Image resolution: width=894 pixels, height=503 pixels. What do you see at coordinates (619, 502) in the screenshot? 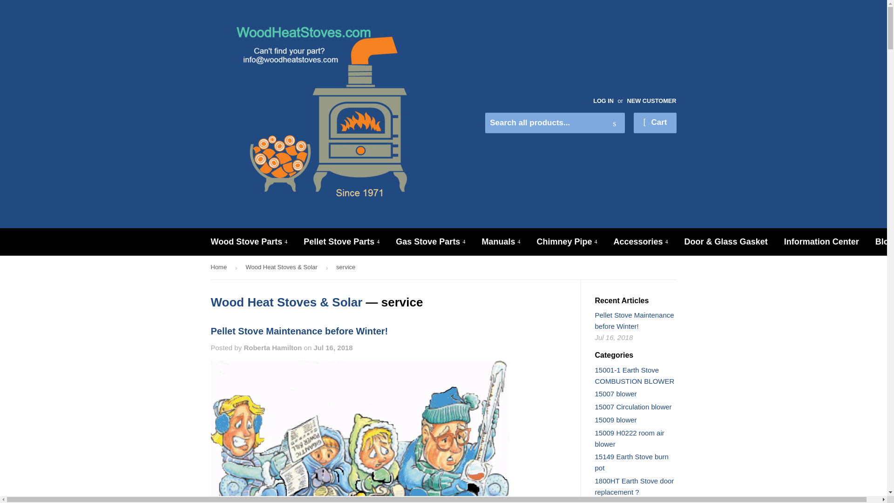
I see `Show articles tagged 38515H Control` at bounding box center [619, 502].